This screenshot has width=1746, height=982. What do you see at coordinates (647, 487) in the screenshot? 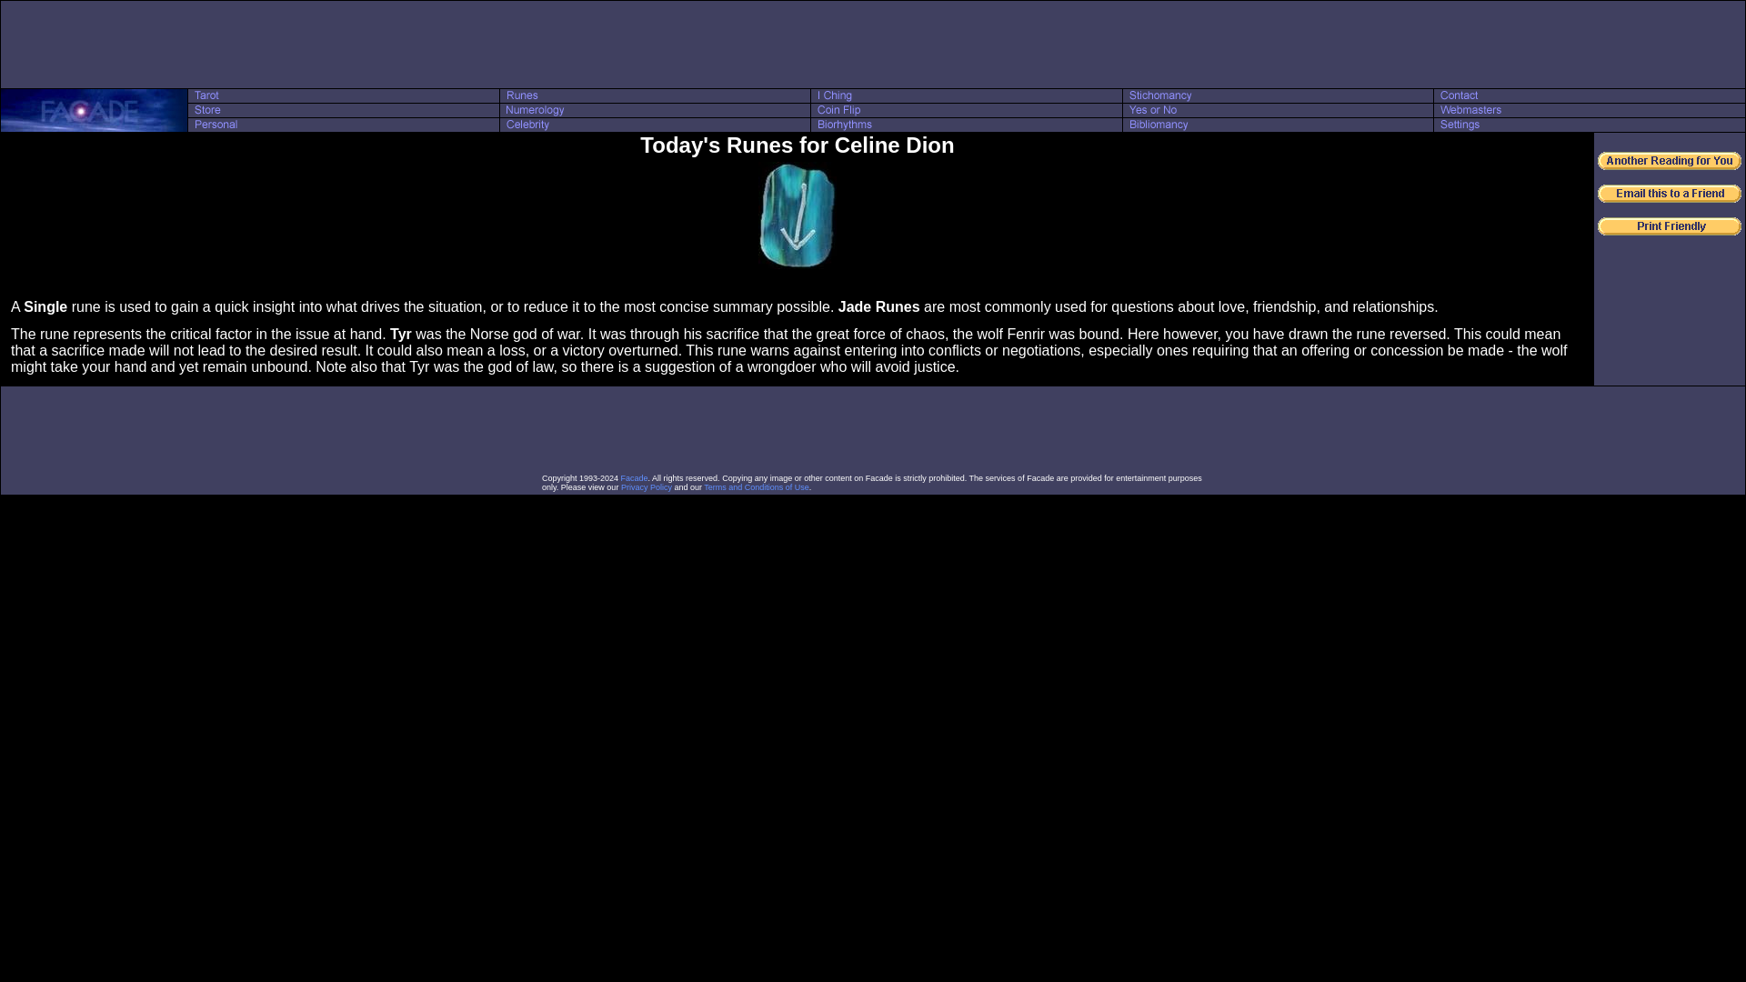
I see `Privacy Policy` at bounding box center [647, 487].